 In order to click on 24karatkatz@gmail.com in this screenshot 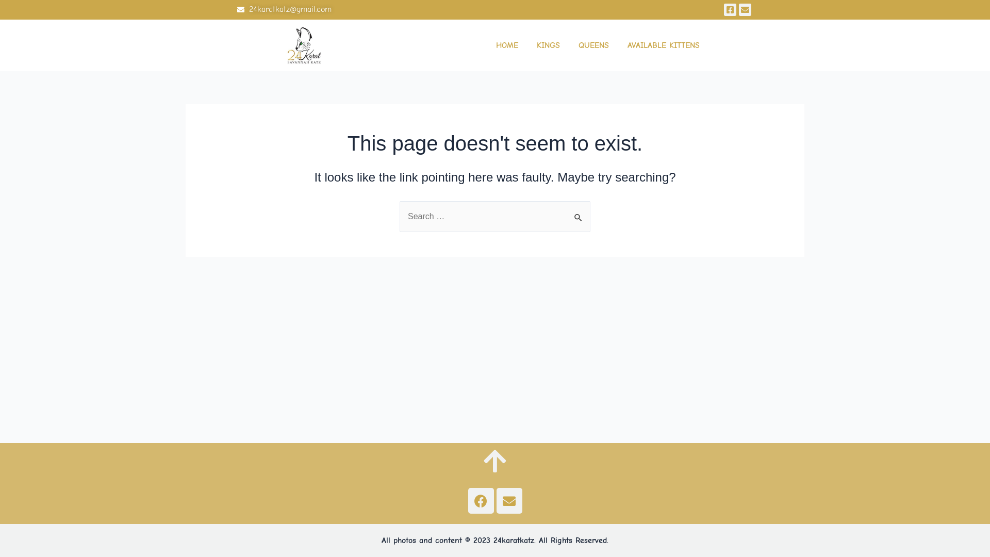, I will do `click(365, 10)`.